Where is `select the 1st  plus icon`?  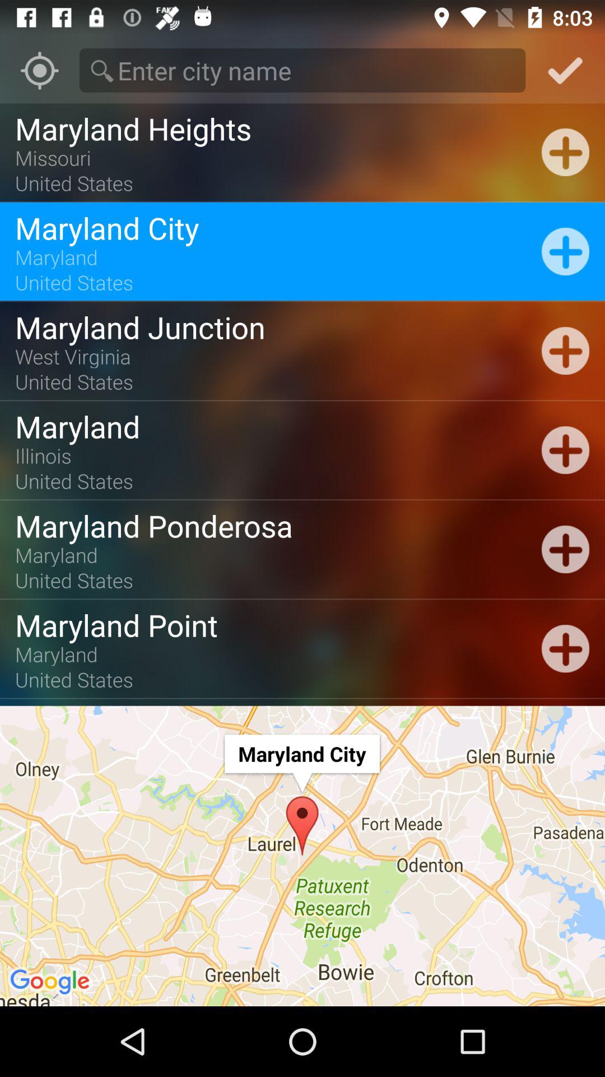 select the 1st  plus icon is located at coordinates (566, 151).